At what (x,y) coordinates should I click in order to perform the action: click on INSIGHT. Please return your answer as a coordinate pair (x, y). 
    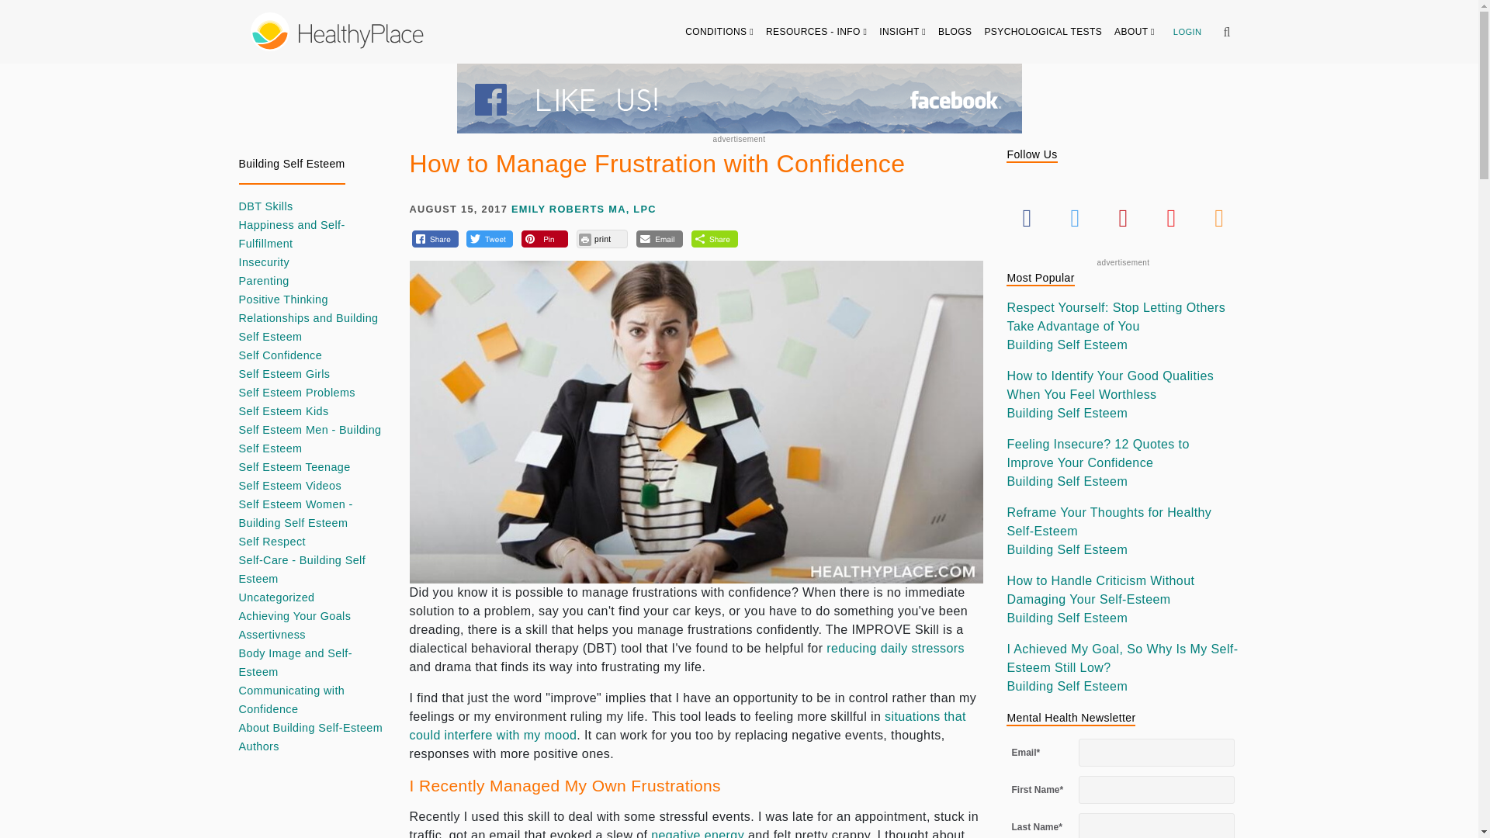
    Looking at the image, I should click on (903, 31).